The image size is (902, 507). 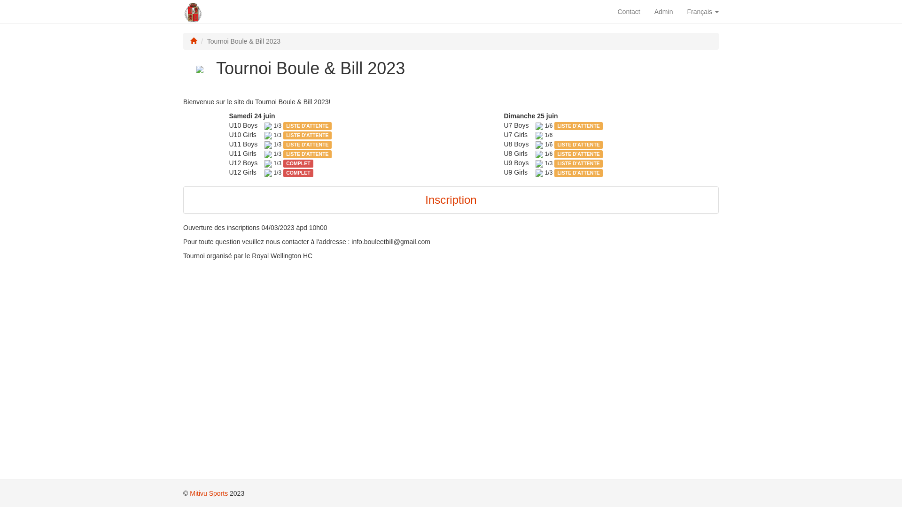 What do you see at coordinates (451, 200) in the screenshot?
I see `Inscription` at bounding box center [451, 200].